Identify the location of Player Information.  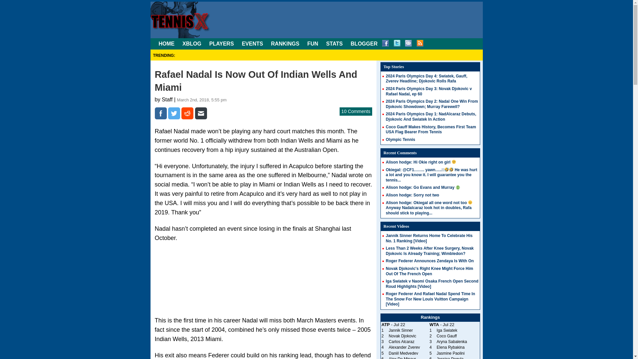
(221, 44).